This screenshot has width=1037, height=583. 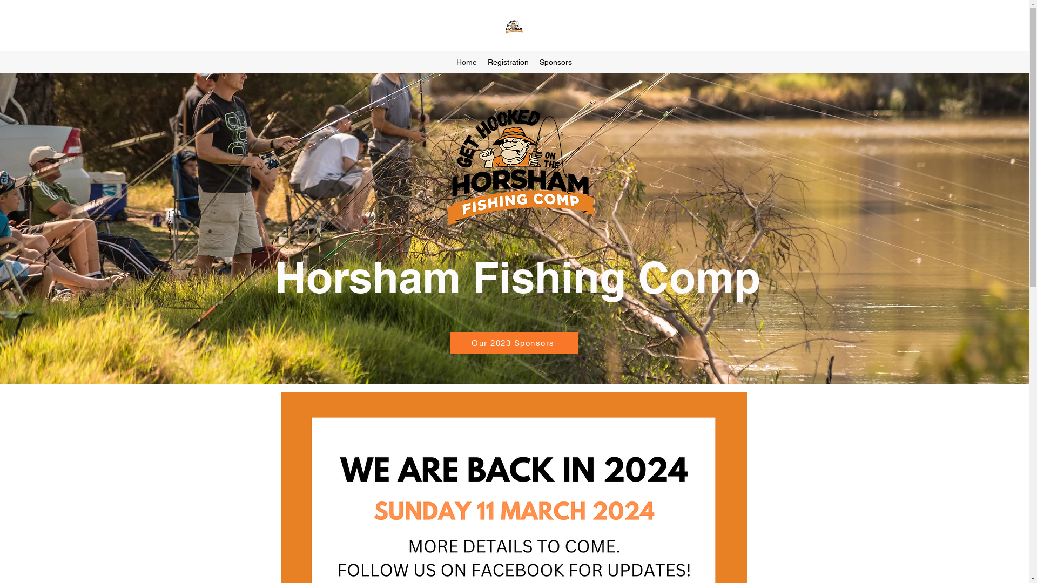 I want to click on Home, so click(x=467, y=62).